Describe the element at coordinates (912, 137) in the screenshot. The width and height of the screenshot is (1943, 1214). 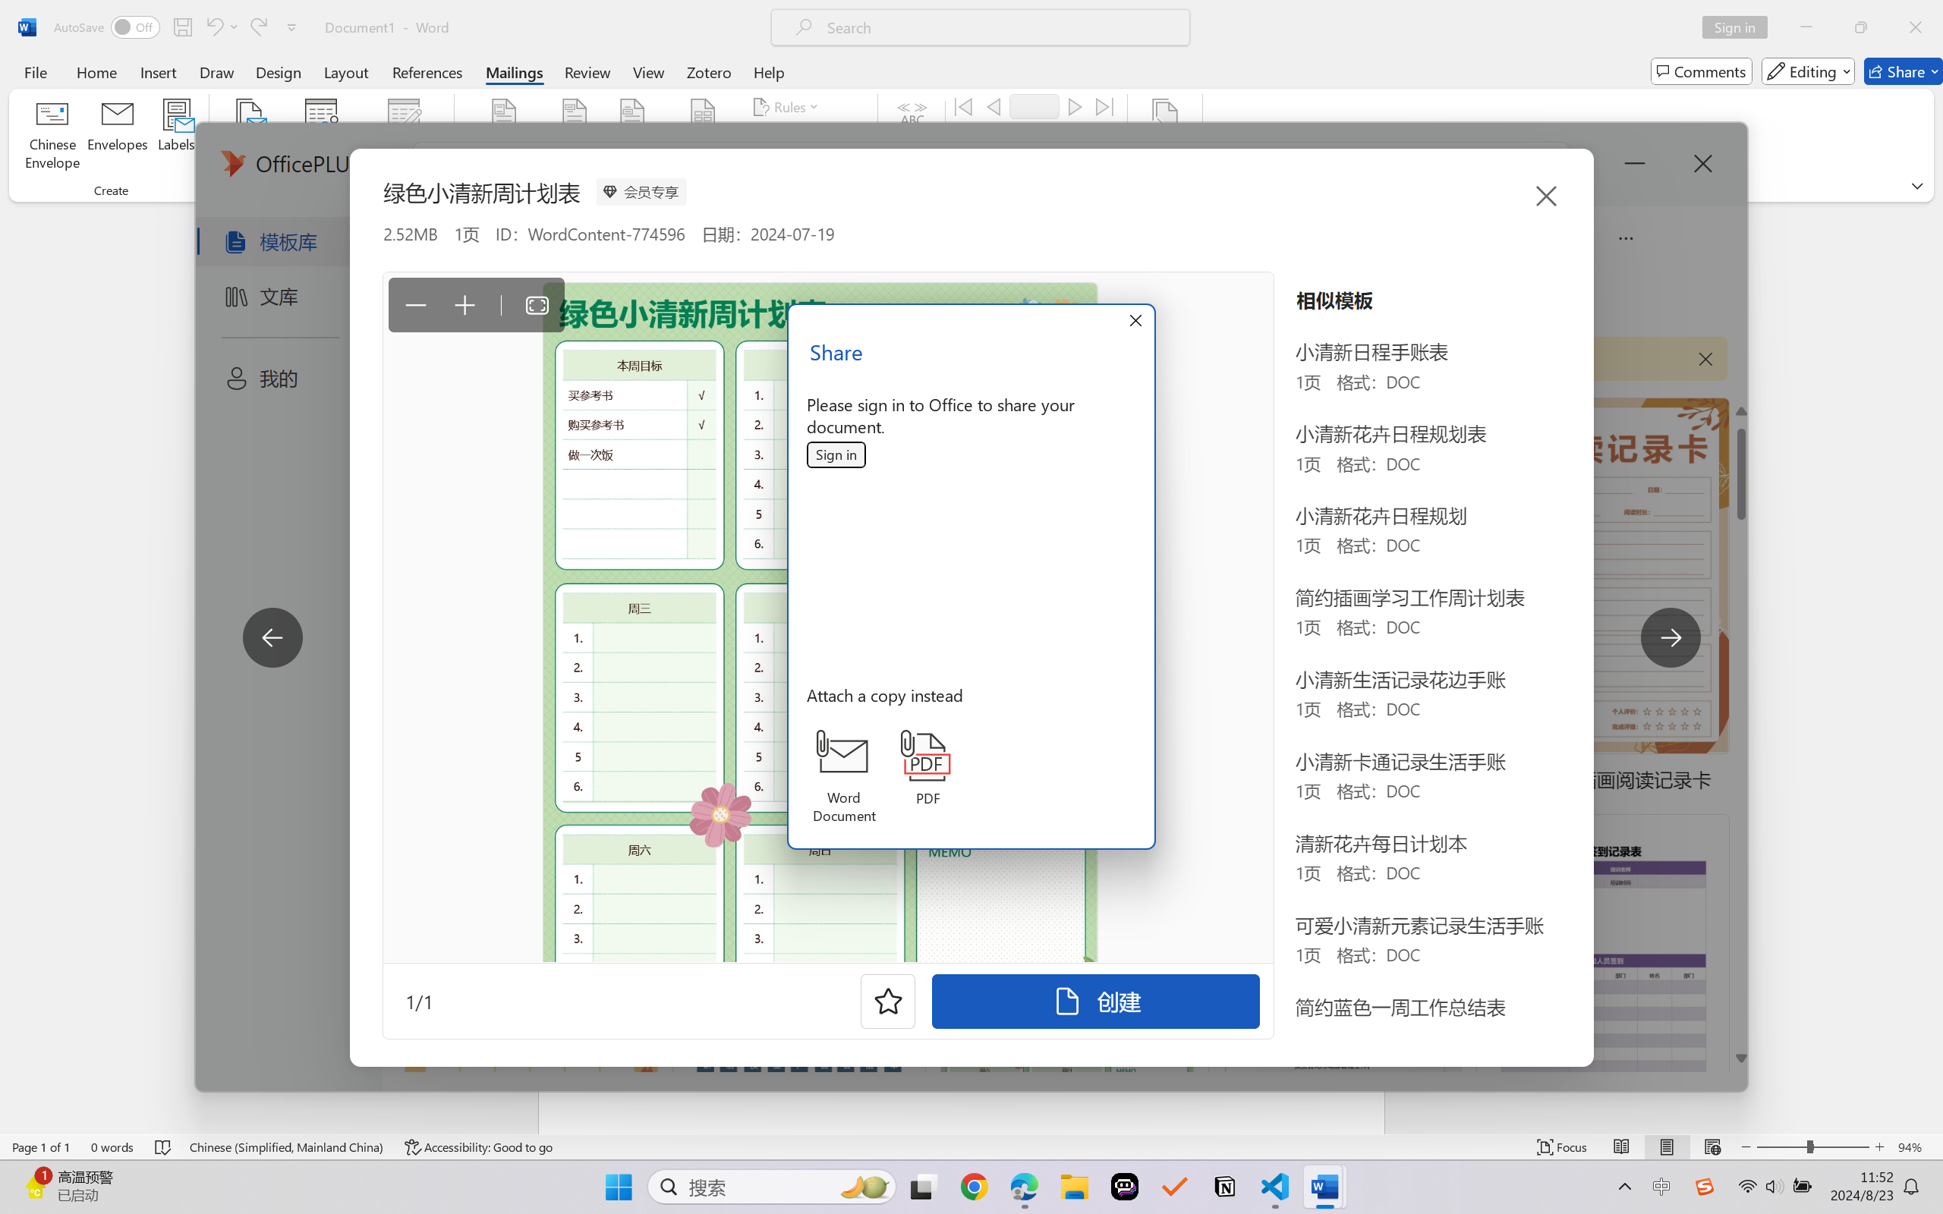
I see `Preview Results` at that location.